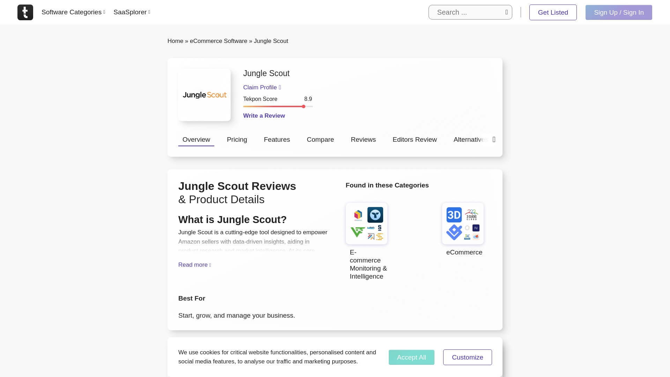 The image size is (670, 377). Describe the element at coordinates (196, 140) in the screenshot. I see `Jungle Scout Overview` at that location.